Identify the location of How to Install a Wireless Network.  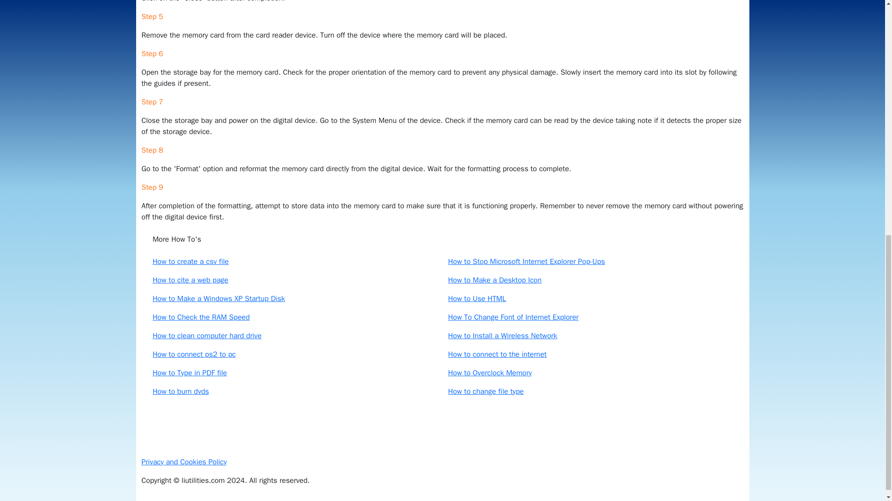
(502, 336).